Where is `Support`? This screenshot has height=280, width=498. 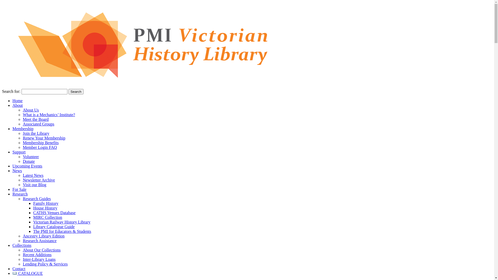 Support is located at coordinates (19, 152).